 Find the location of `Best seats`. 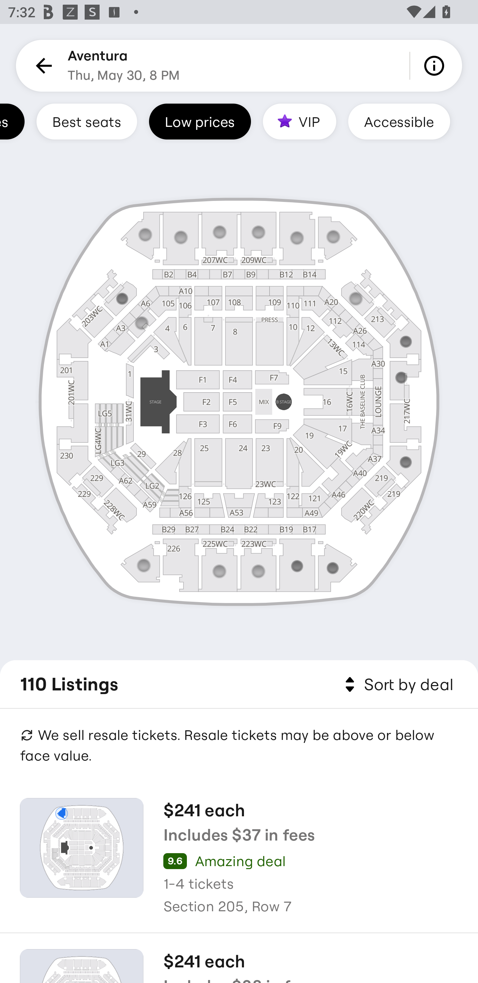

Best seats is located at coordinates (87, 121).